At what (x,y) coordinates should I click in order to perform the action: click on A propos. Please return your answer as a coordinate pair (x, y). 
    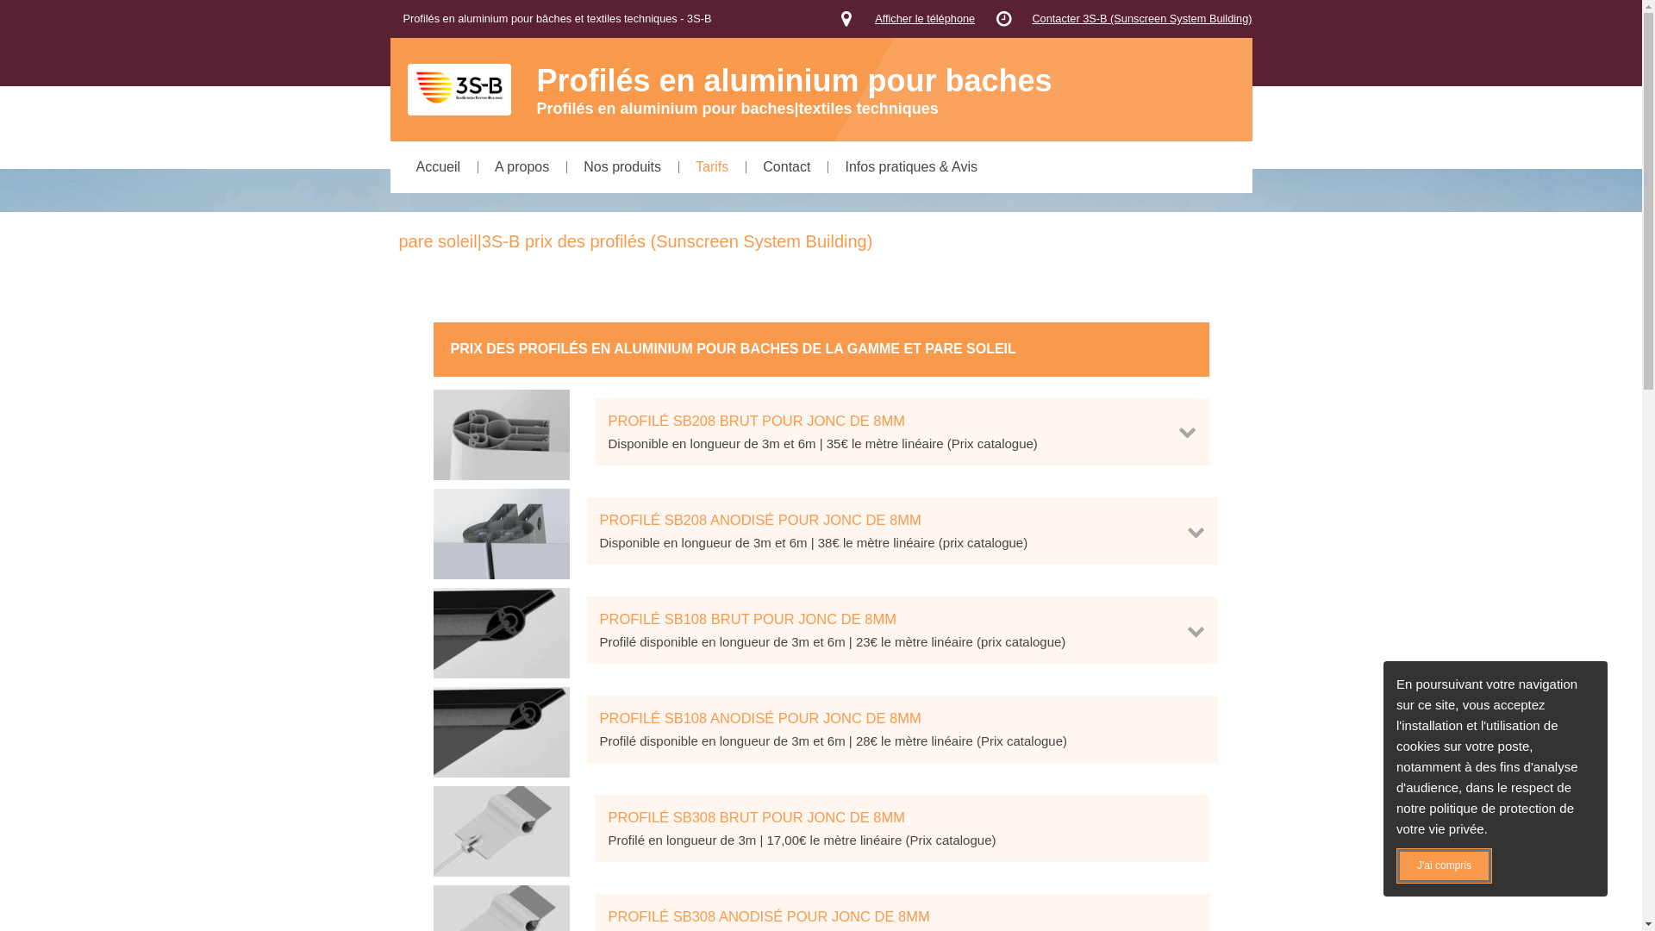
    Looking at the image, I should click on (522, 167).